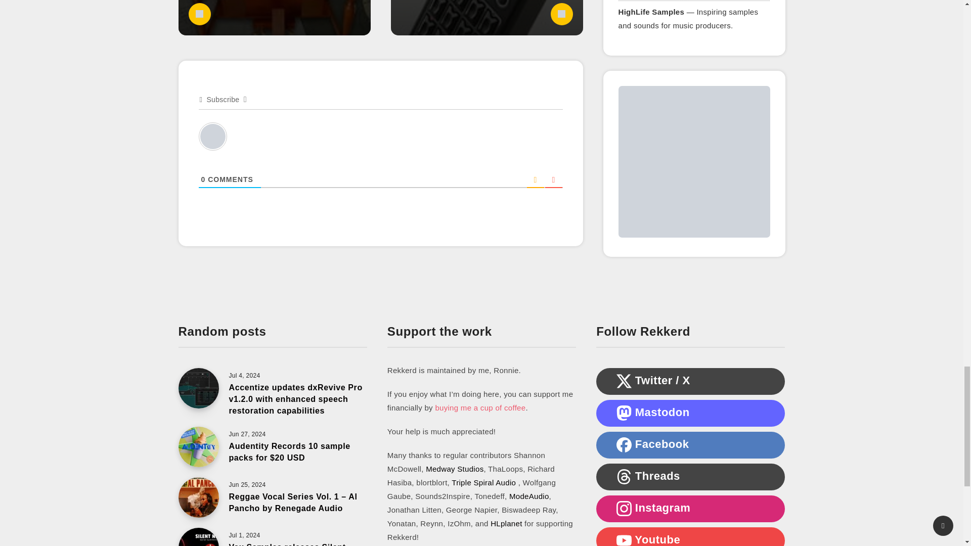 This screenshot has width=971, height=546. Describe the element at coordinates (624, 381) in the screenshot. I see `X` at that location.